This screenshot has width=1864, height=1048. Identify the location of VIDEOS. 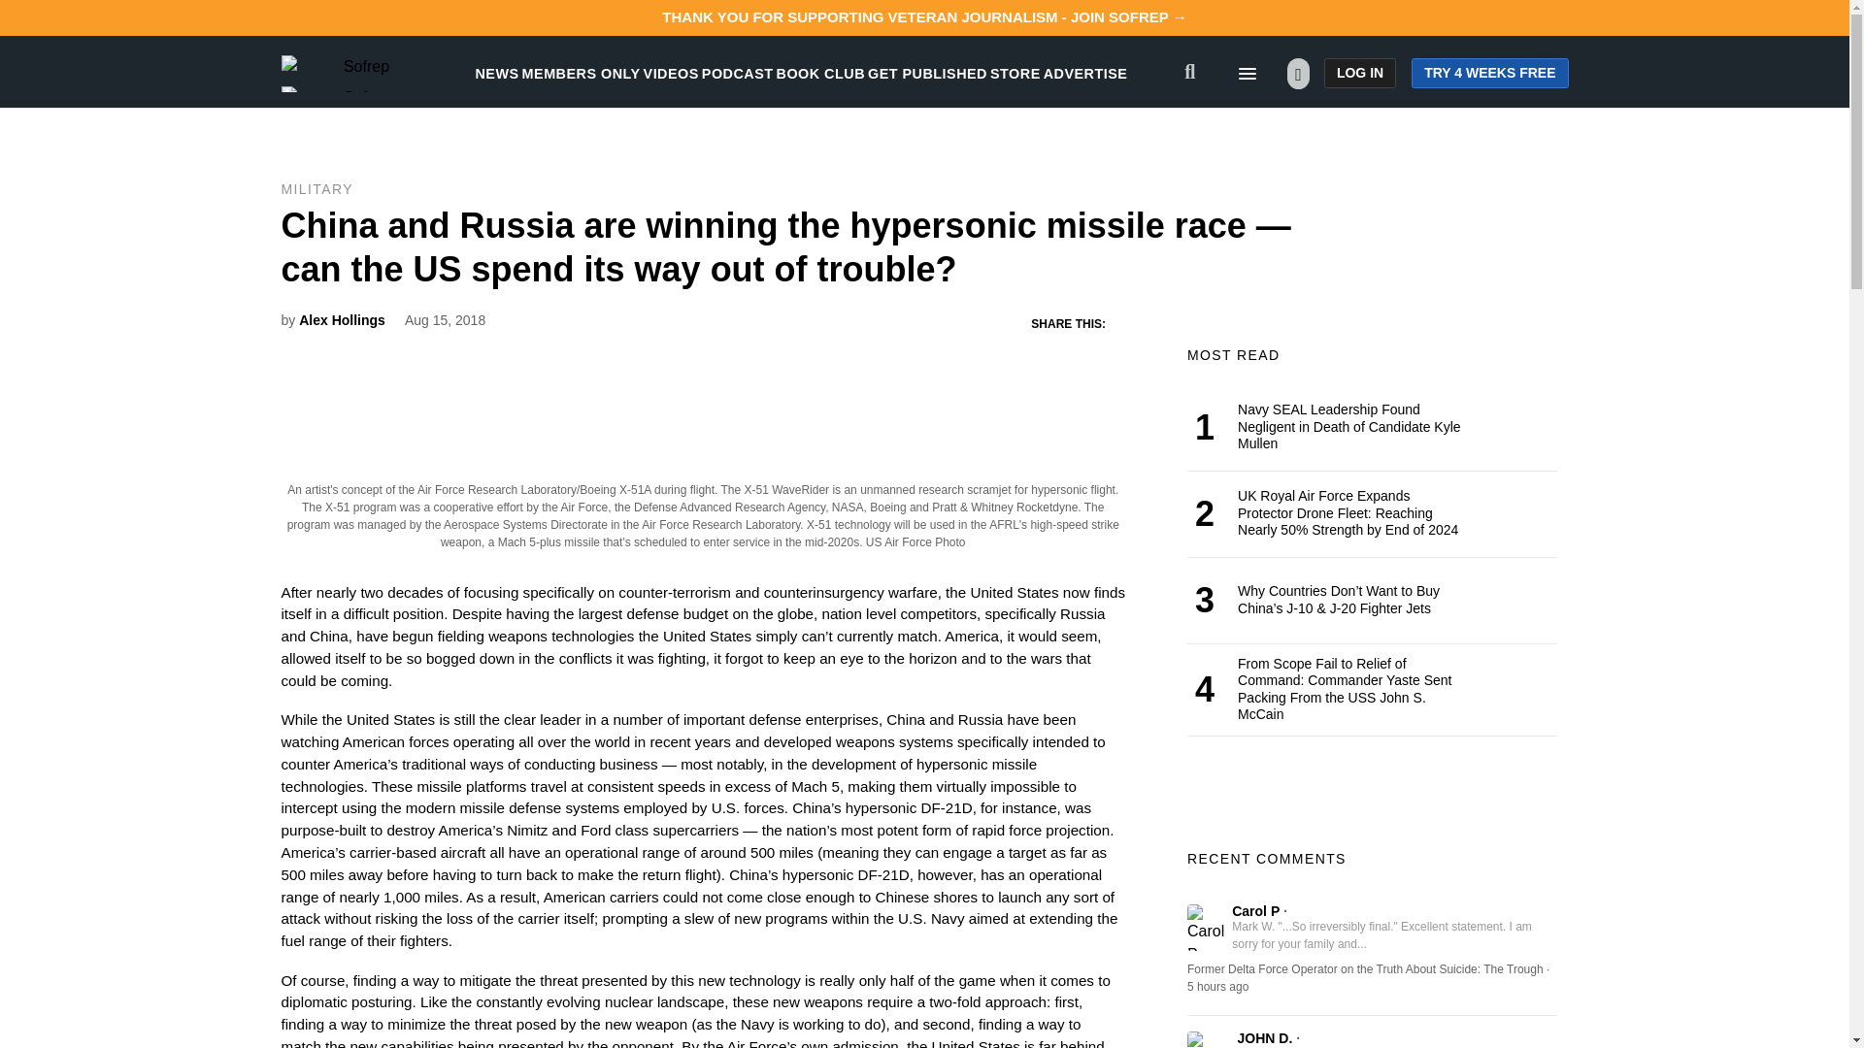
(671, 74).